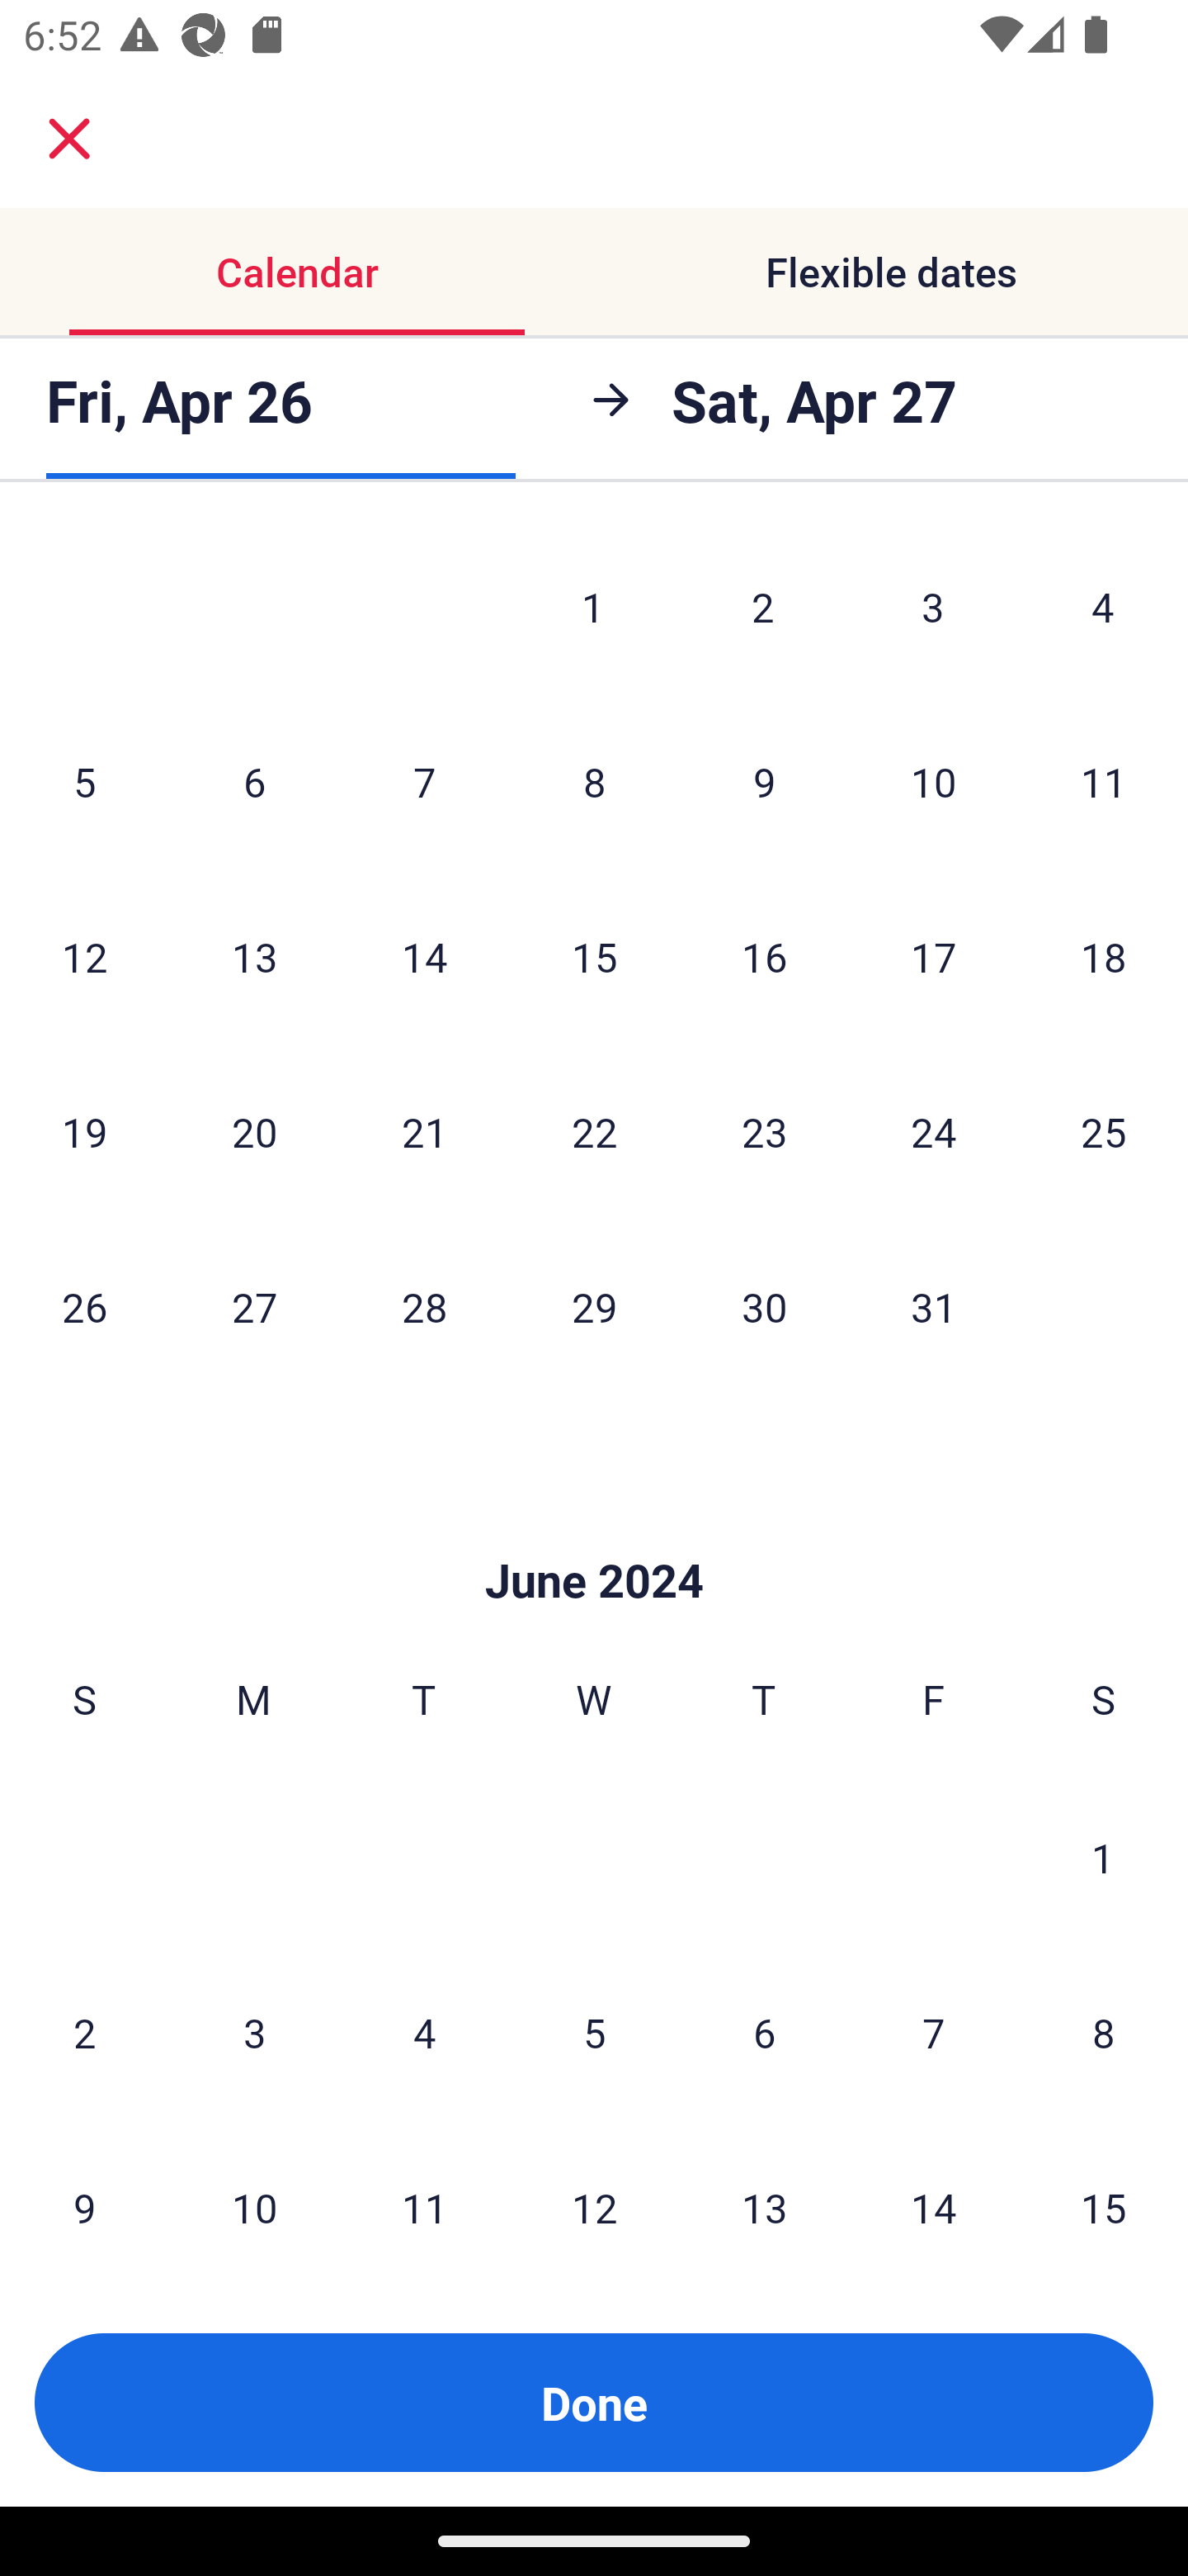 This screenshot has height=2576, width=1188. What do you see at coordinates (763, 609) in the screenshot?
I see `2 Thursday, May 2, 2024` at bounding box center [763, 609].